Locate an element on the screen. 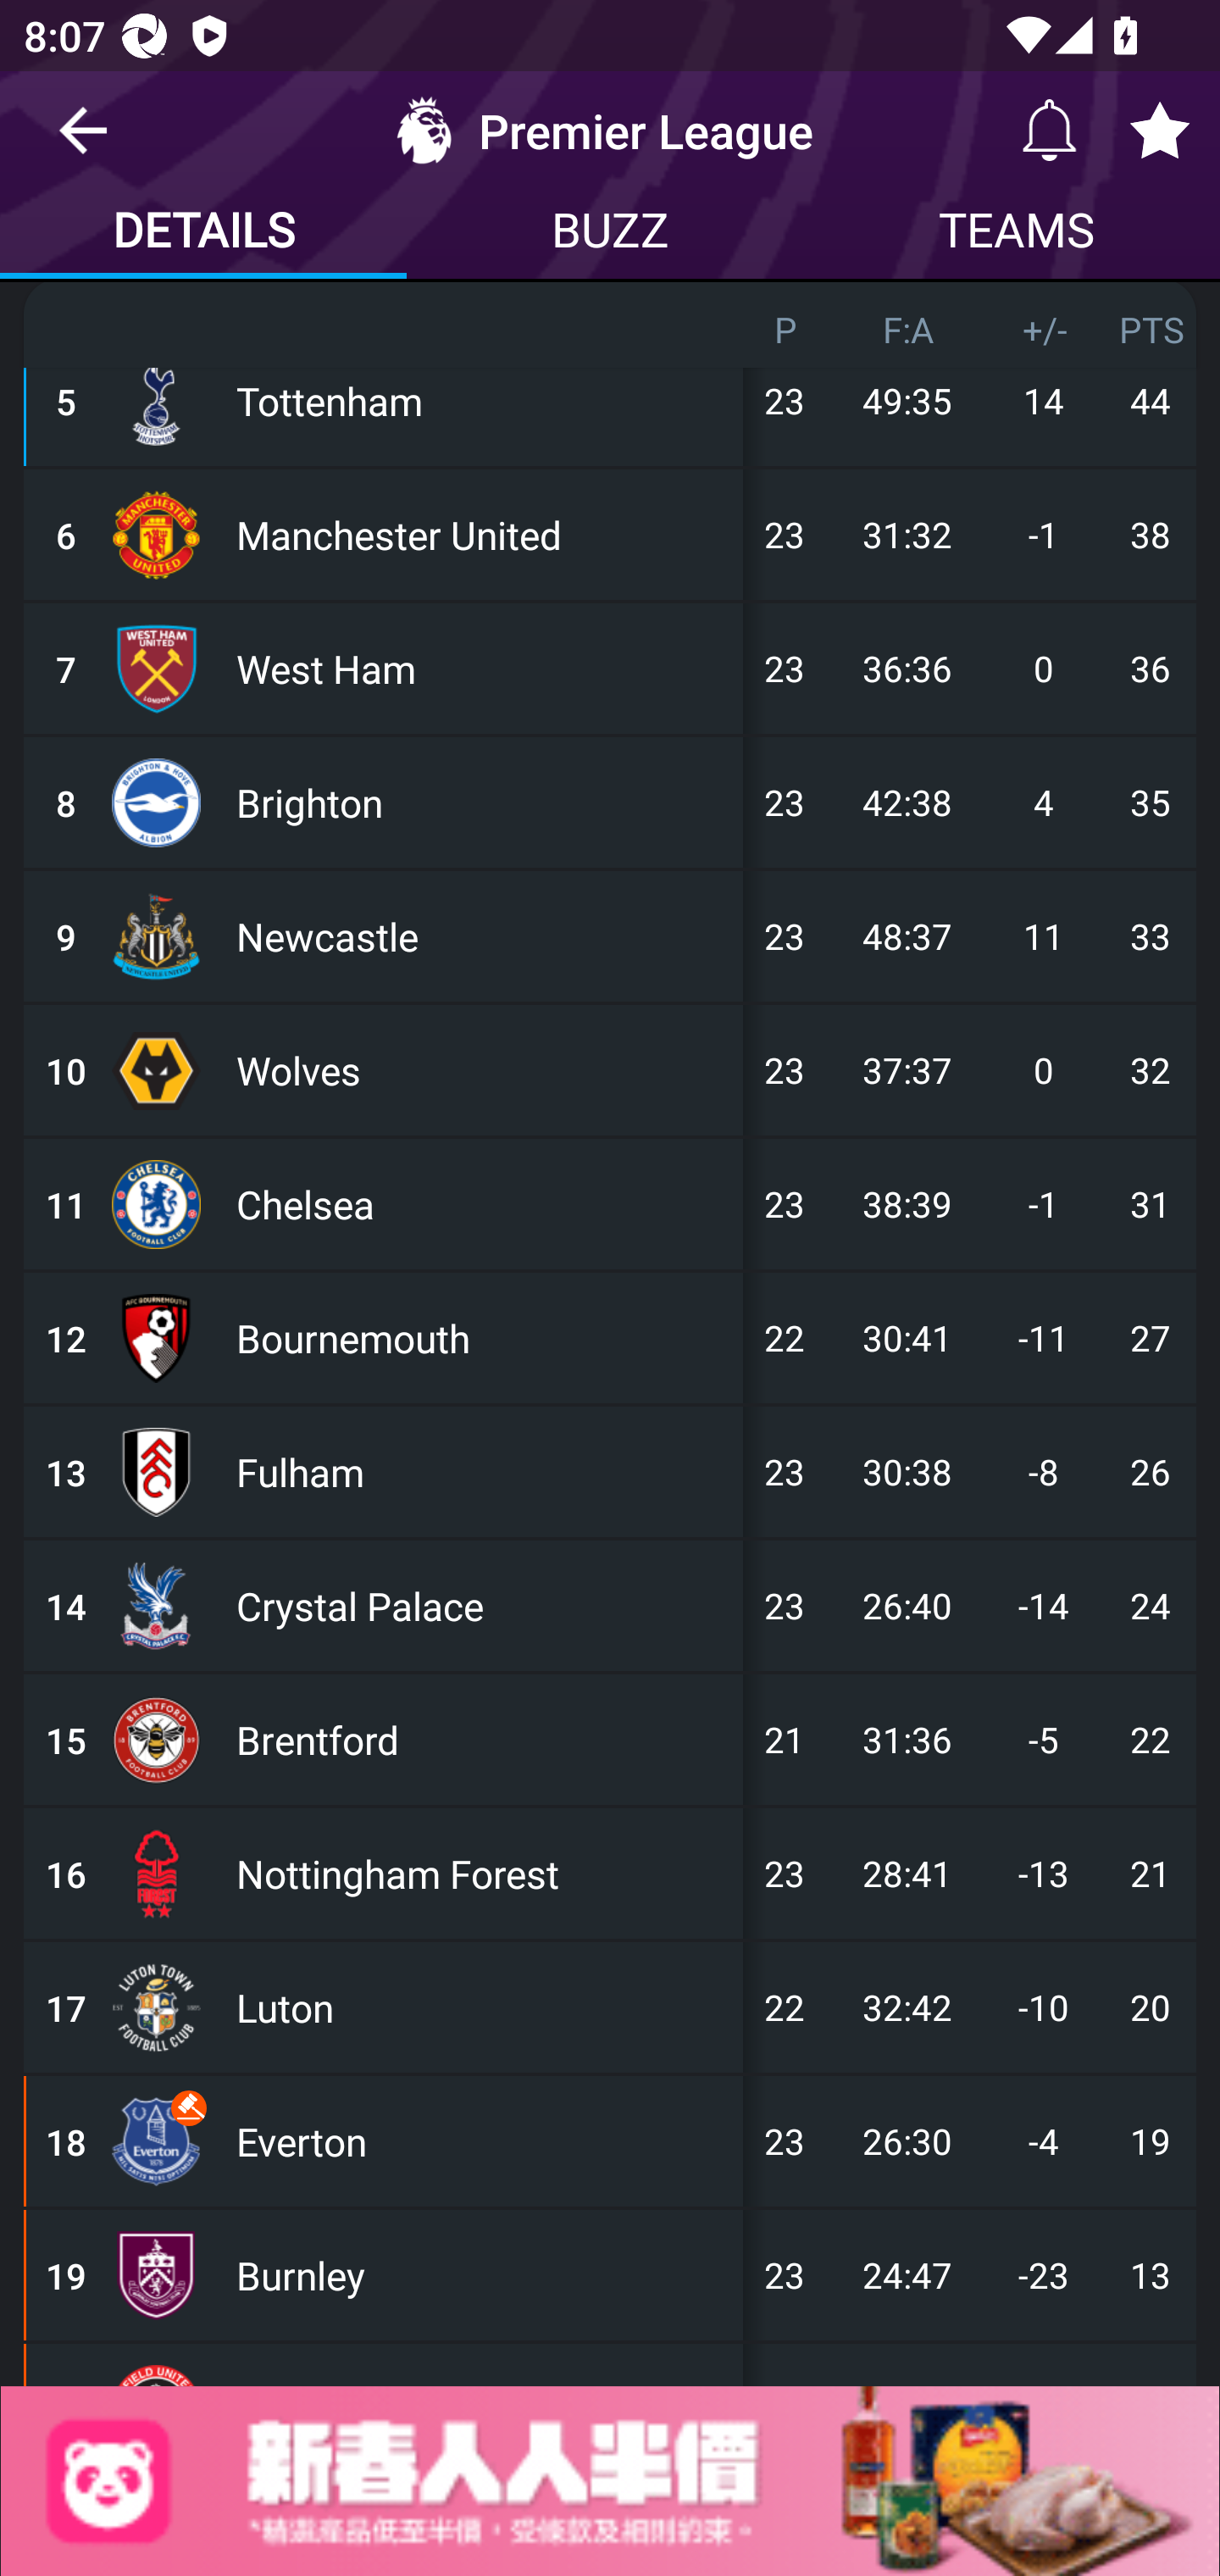  Luton is located at coordinates (483, 2008).